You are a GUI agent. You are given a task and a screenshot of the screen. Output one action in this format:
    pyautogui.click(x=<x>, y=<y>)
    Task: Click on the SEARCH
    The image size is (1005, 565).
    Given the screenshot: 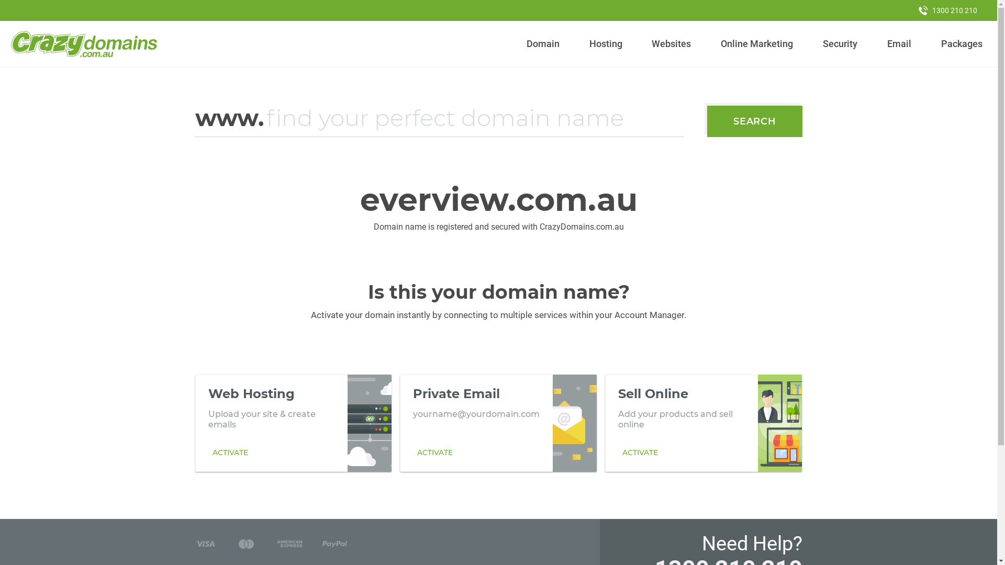 What is the action you would take?
    pyautogui.click(x=755, y=121)
    